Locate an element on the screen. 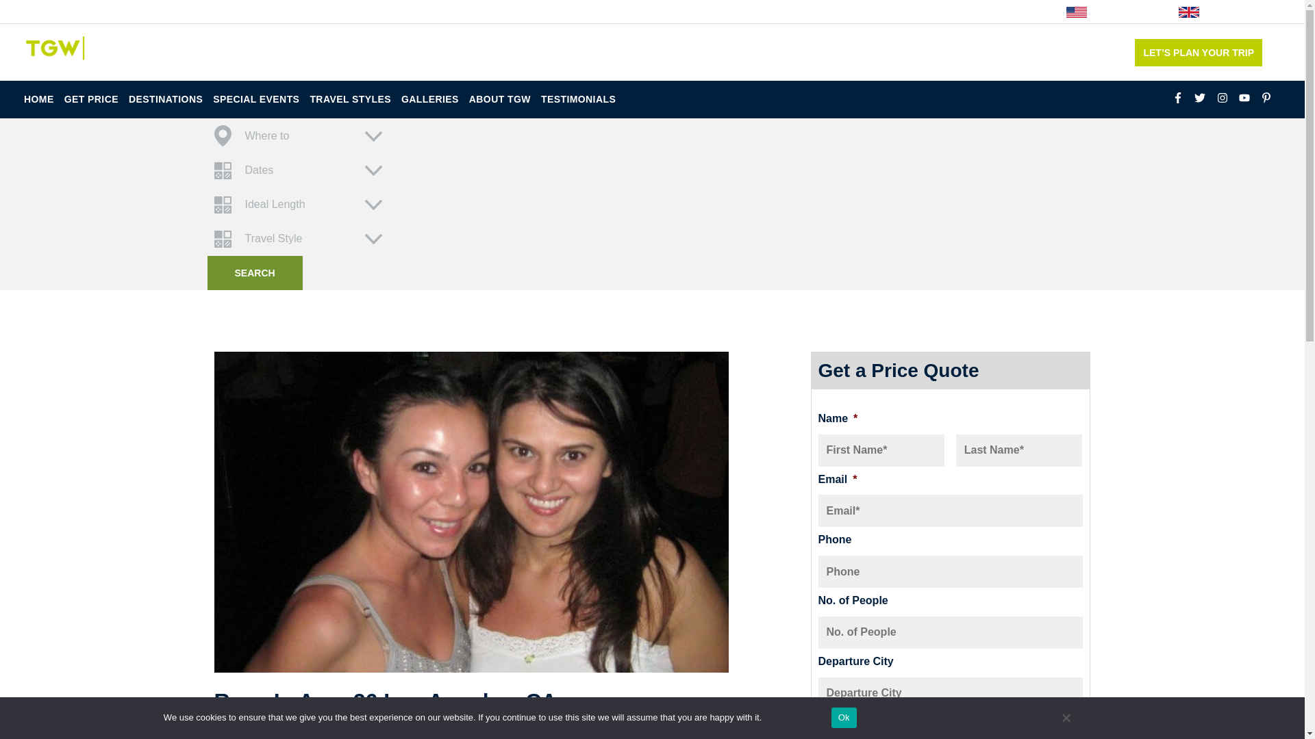 The width and height of the screenshot is (1315, 739). Free Travel Guides is located at coordinates (505, 11).